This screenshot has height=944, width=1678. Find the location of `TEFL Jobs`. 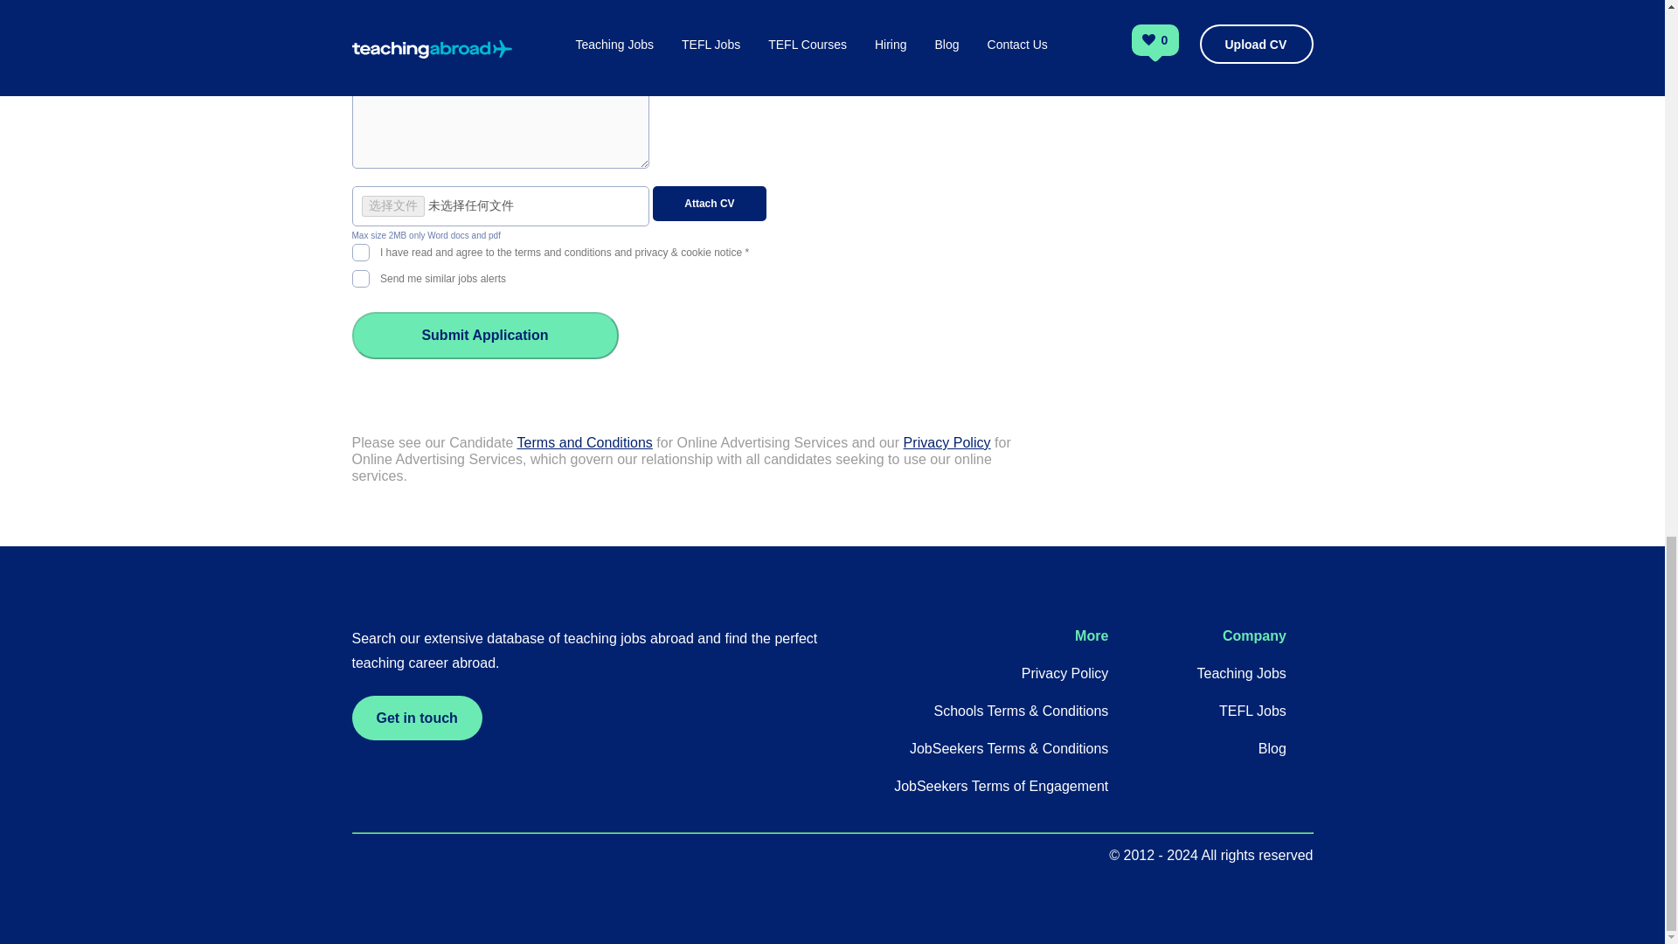

TEFL Jobs is located at coordinates (1253, 710).